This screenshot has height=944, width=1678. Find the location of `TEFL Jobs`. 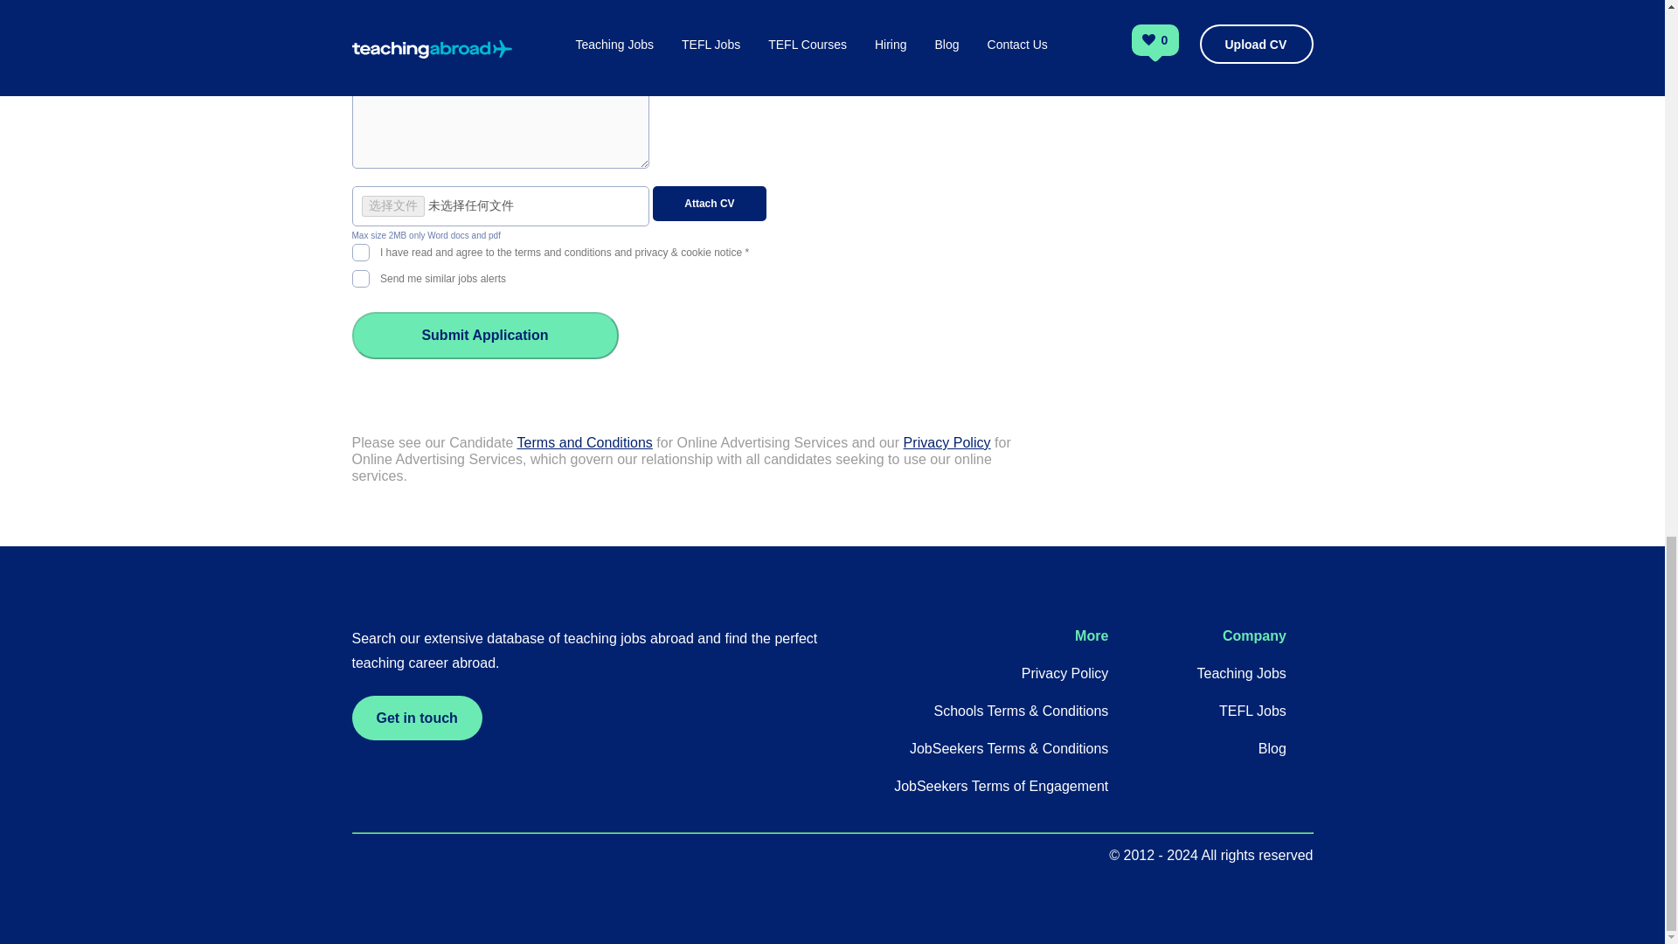

TEFL Jobs is located at coordinates (1253, 710).